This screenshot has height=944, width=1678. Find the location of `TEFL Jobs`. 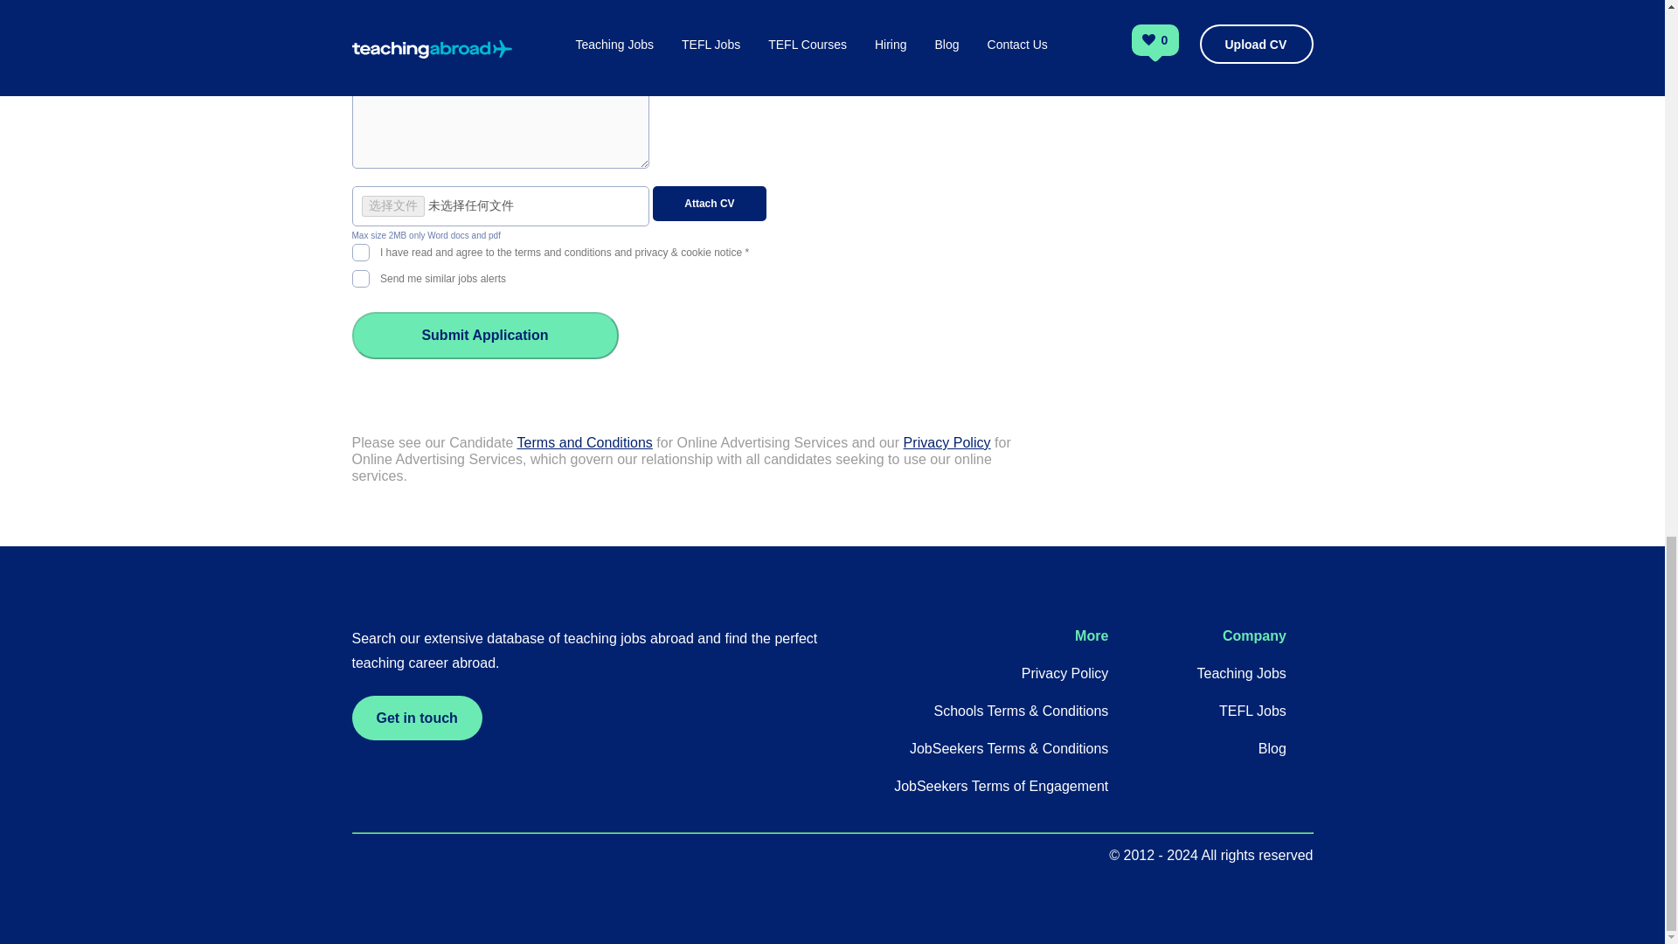

TEFL Jobs is located at coordinates (1253, 710).